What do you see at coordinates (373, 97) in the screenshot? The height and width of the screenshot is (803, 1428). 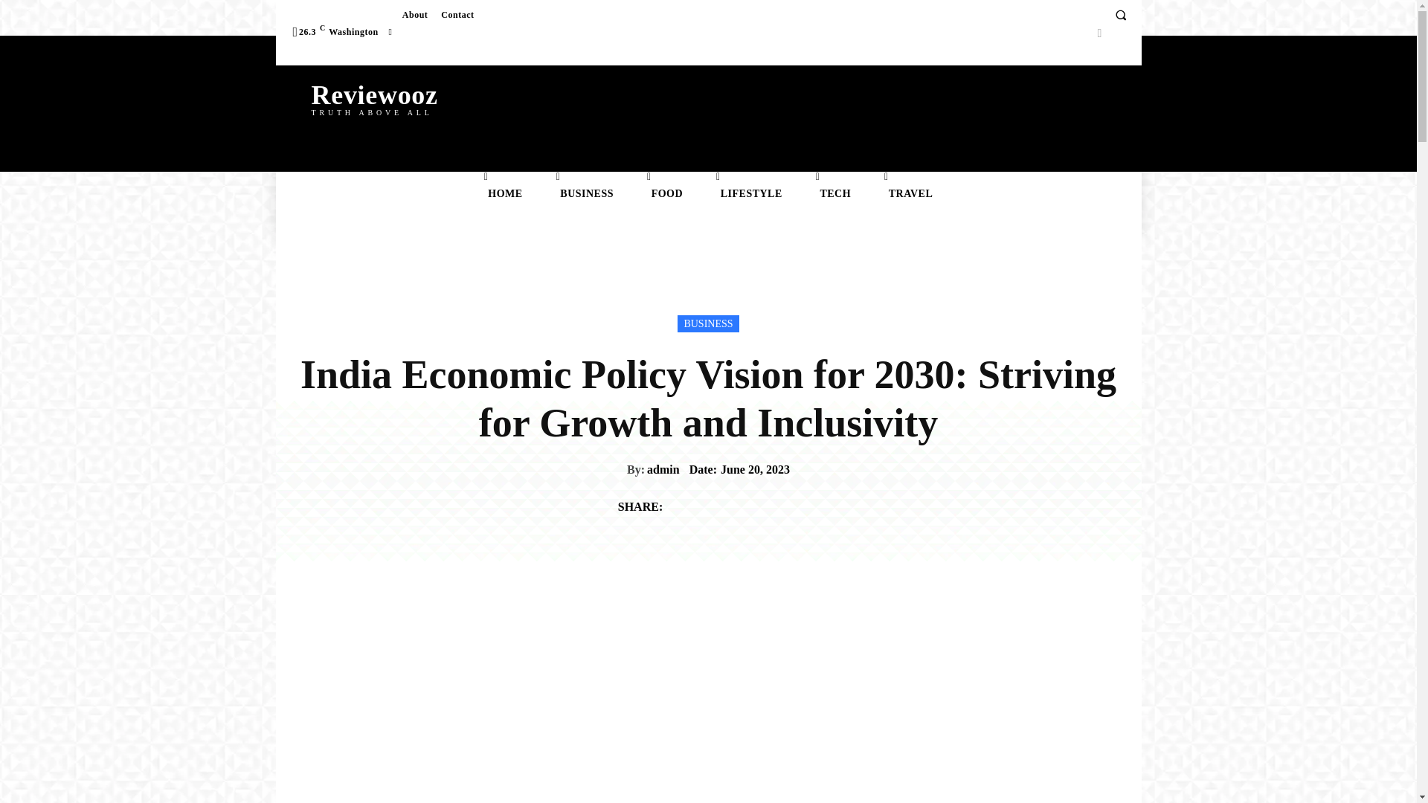 I see `HOME` at bounding box center [373, 97].